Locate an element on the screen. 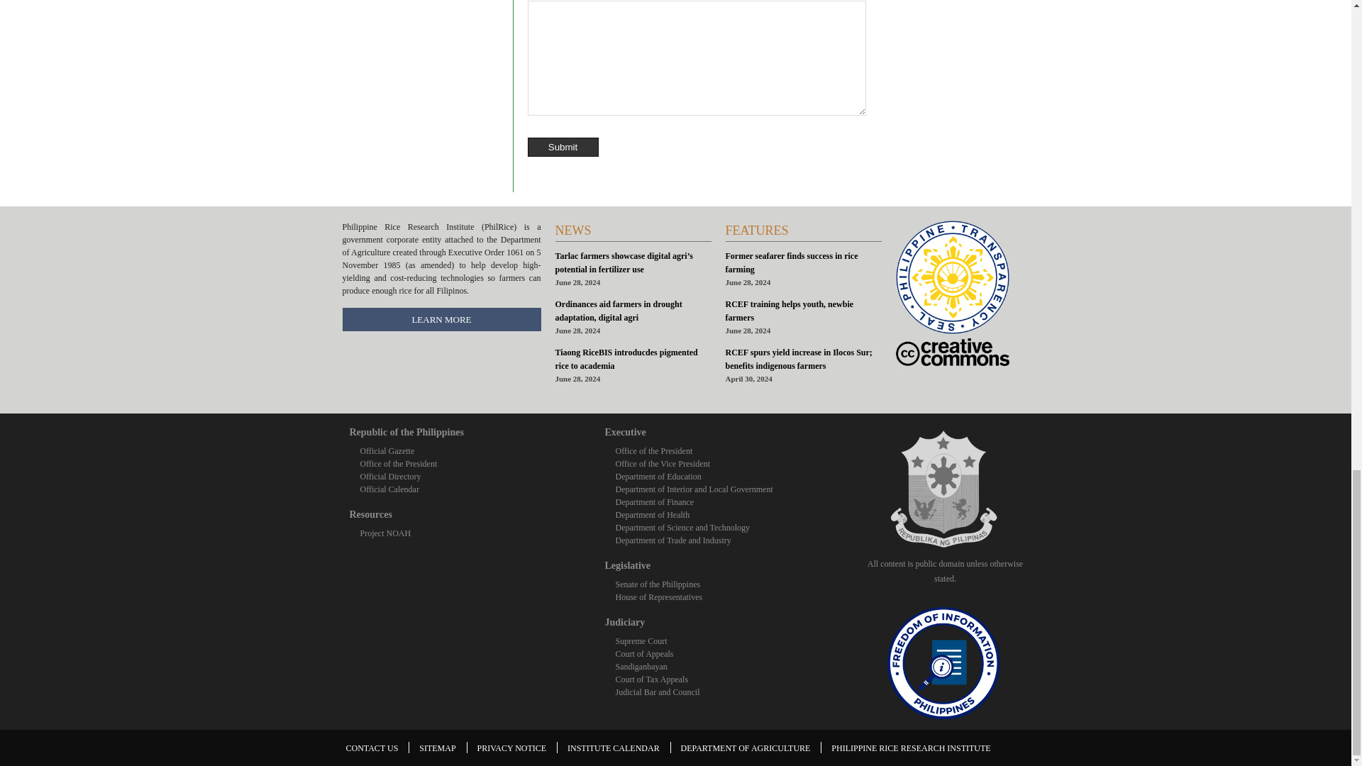 This screenshot has height=766, width=1362. Submit is located at coordinates (563, 148).